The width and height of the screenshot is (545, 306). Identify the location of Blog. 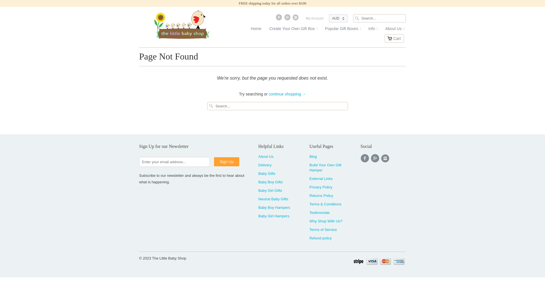
(313, 156).